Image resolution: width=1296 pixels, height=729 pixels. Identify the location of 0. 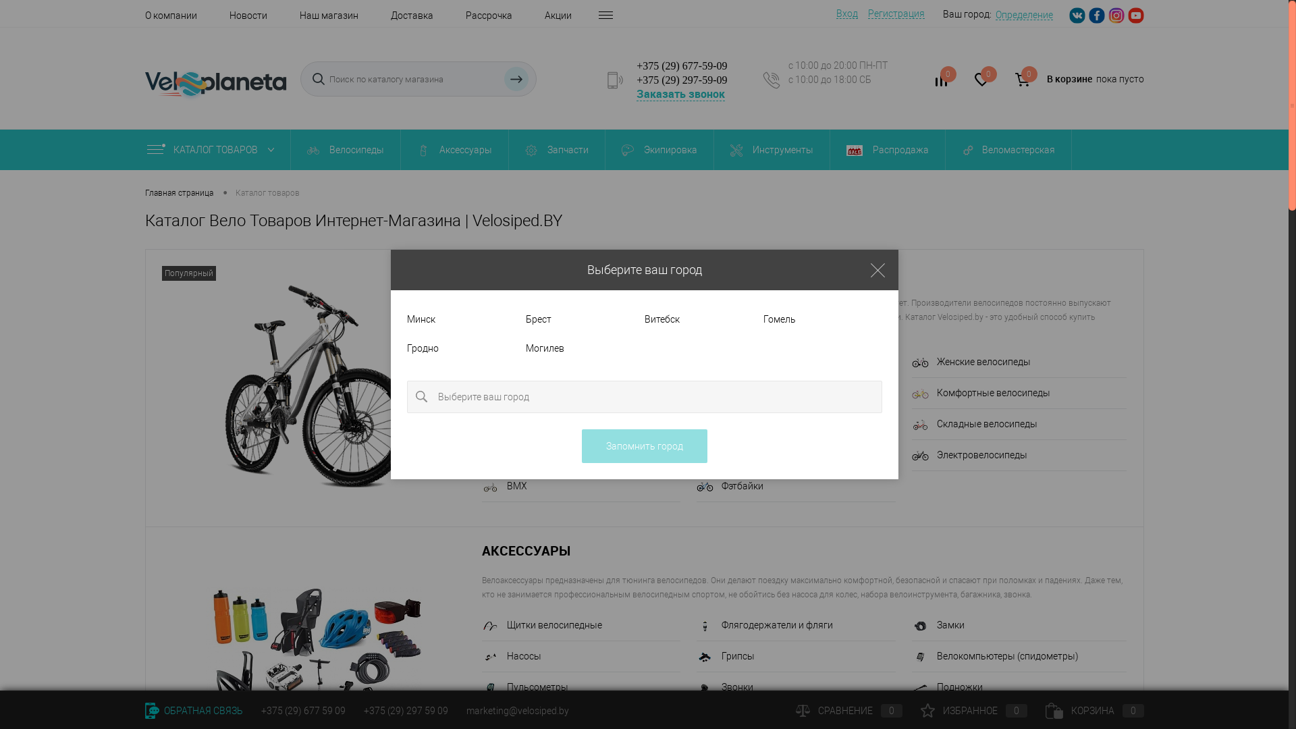
(981, 82).